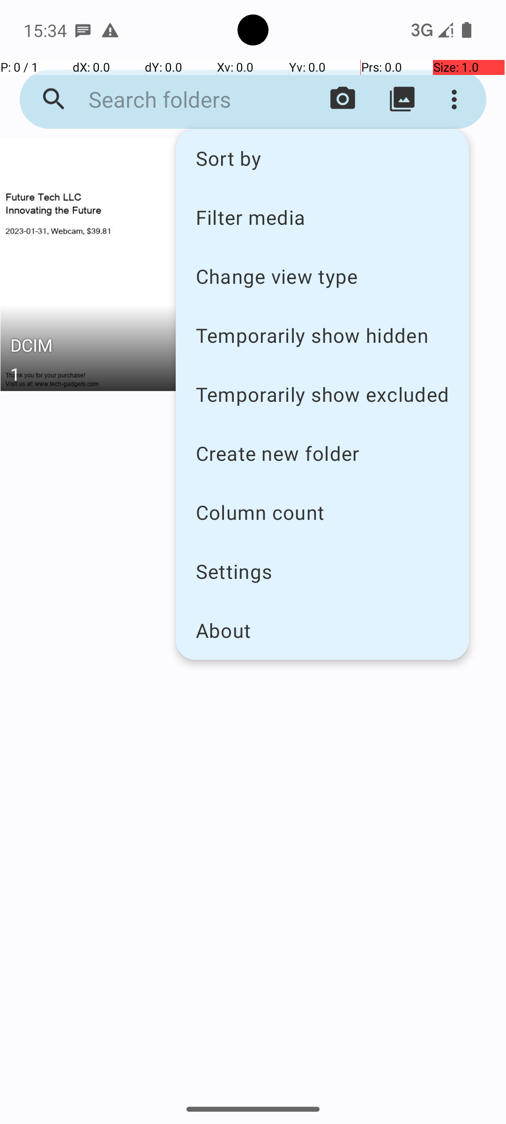  Describe the element at coordinates (322, 394) in the screenshot. I see `Temporarily show excluded` at that location.